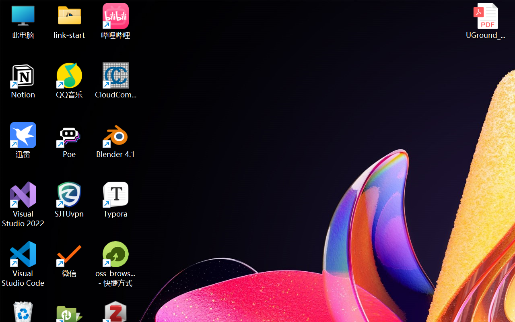  What do you see at coordinates (23, 80) in the screenshot?
I see `Notion` at bounding box center [23, 80].